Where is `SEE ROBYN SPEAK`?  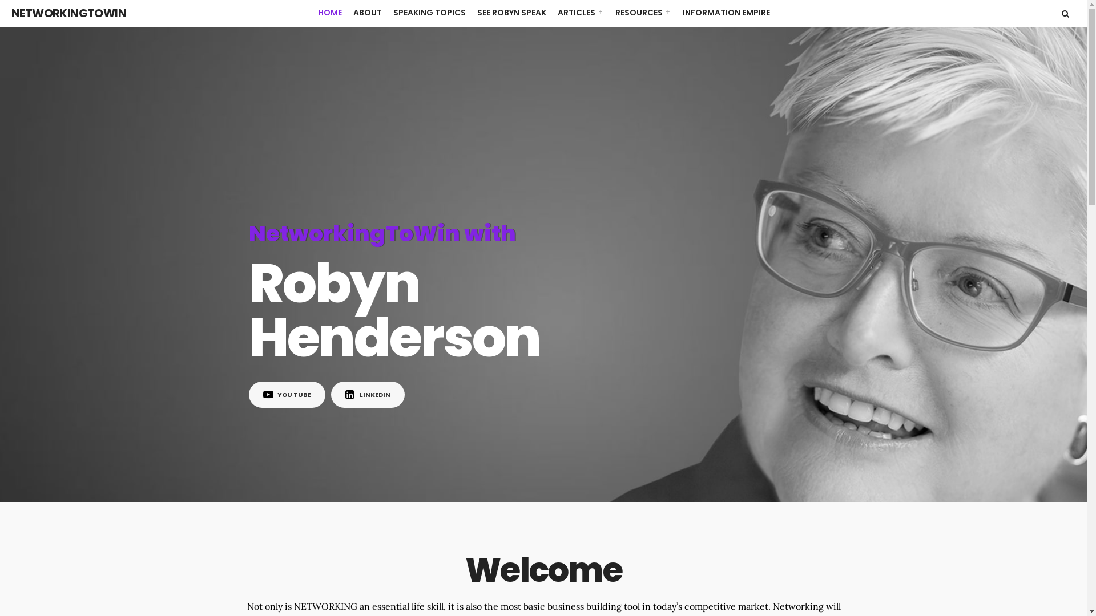 SEE ROBYN SPEAK is located at coordinates (511, 13).